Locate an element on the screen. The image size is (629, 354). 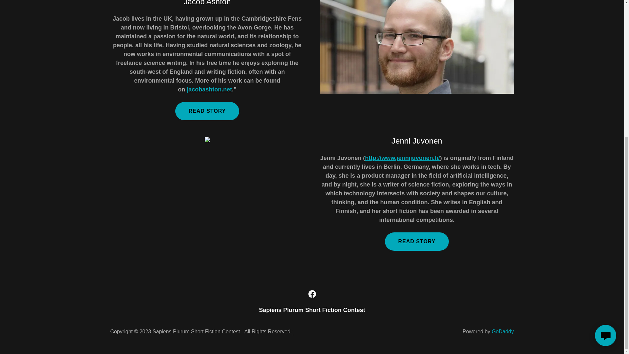
READ STORY is located at coordinates (207, 111).